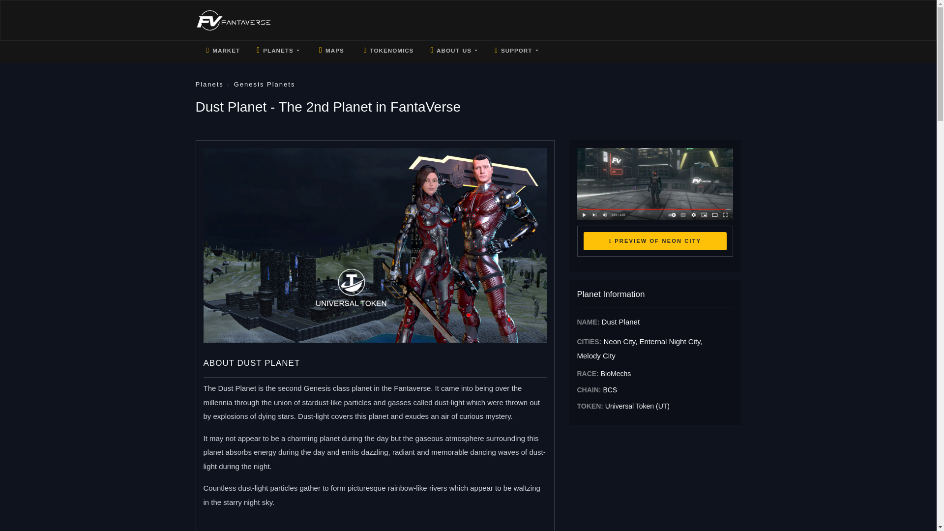 The height and width of the screenshot is (531, 944). I want to click on RACE:, so click(588, 373).